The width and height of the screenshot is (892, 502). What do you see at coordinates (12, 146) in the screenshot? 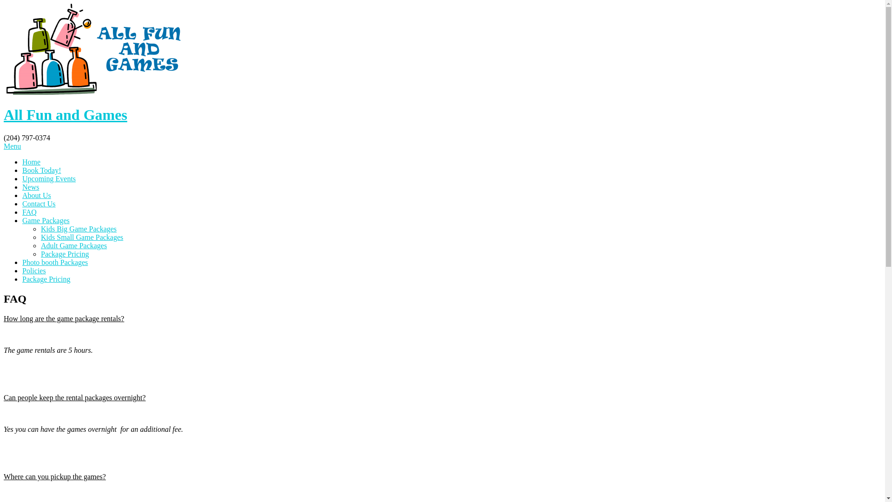
I see `Menu` at bounding box center [12, 146].